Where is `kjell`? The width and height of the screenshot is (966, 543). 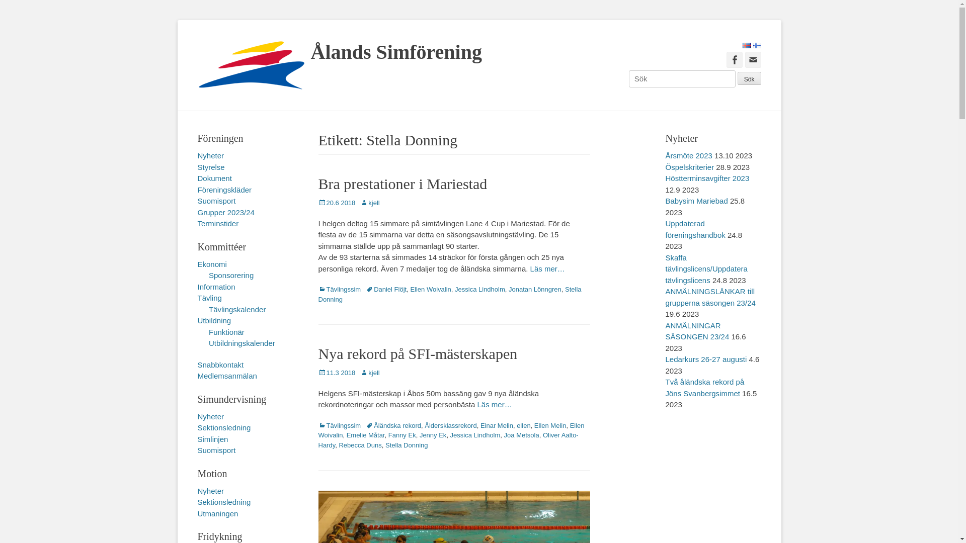 kjell is located at coordinates (370, 203).